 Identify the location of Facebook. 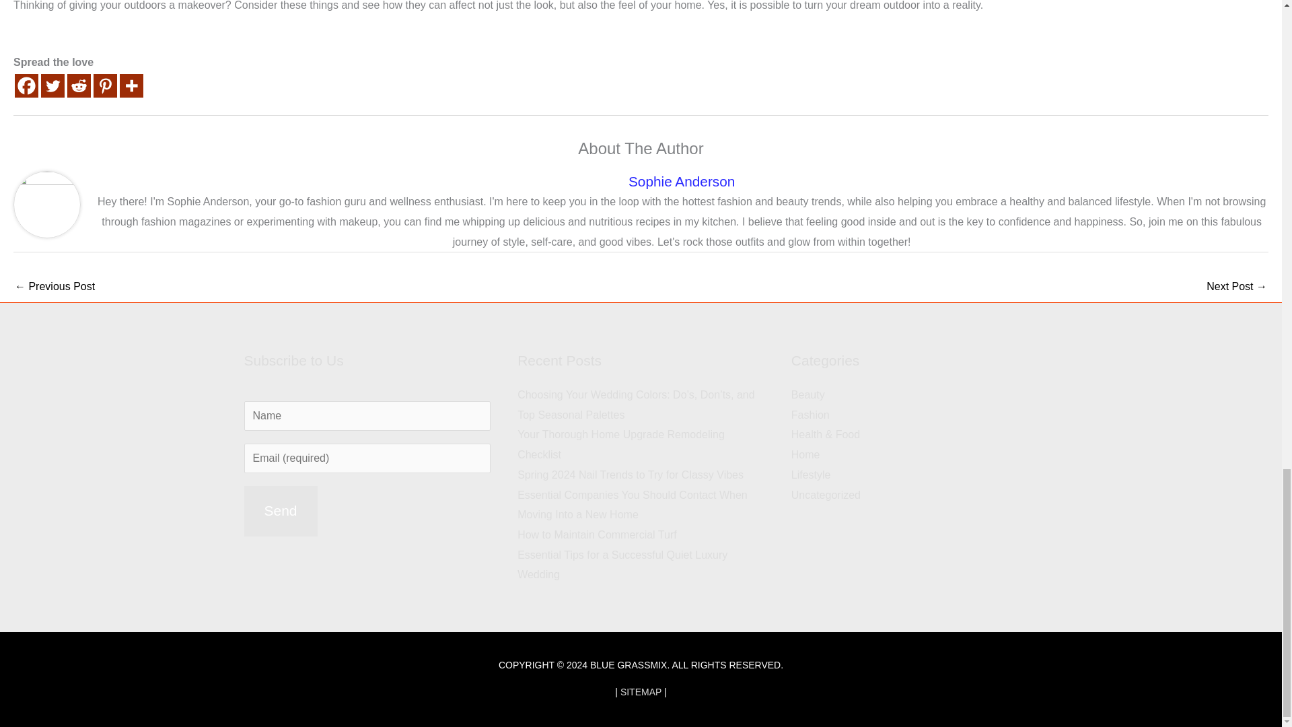
(26, 85).